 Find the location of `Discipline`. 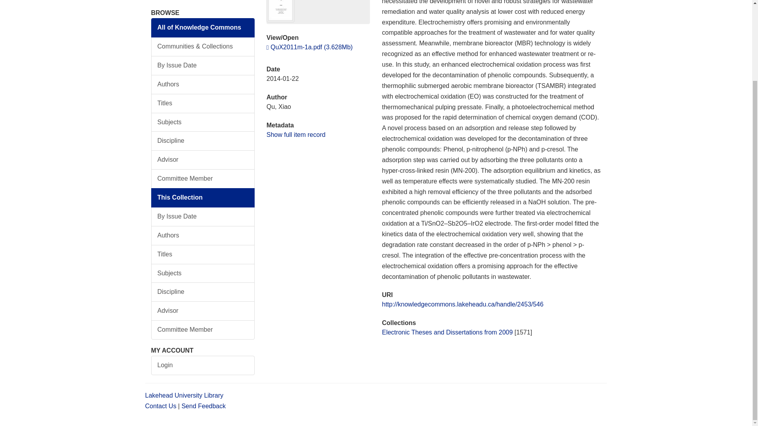

Discipline is located at coordinates (203, 292).